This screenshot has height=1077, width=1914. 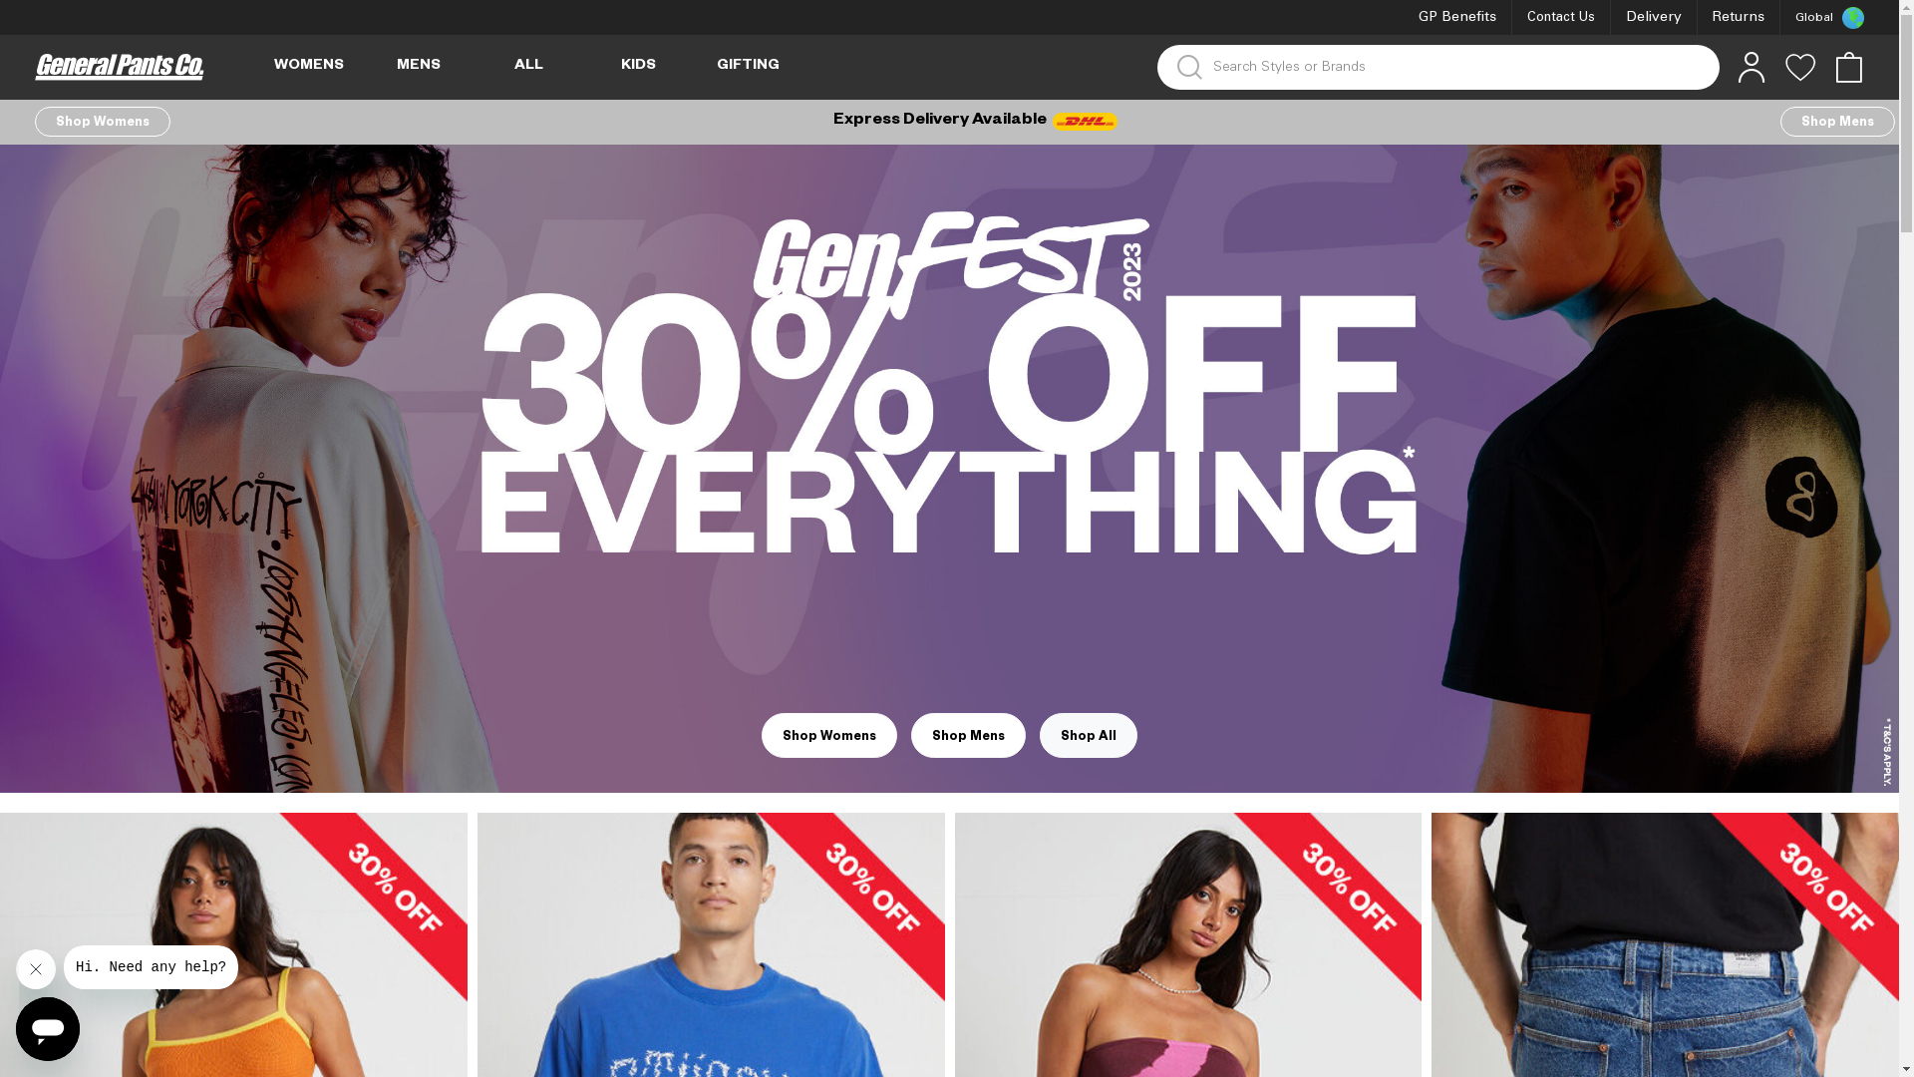 What do you see at coordinates (36, 969) in the screenshot?
I see `Close message` at bounding box center [36, 969].